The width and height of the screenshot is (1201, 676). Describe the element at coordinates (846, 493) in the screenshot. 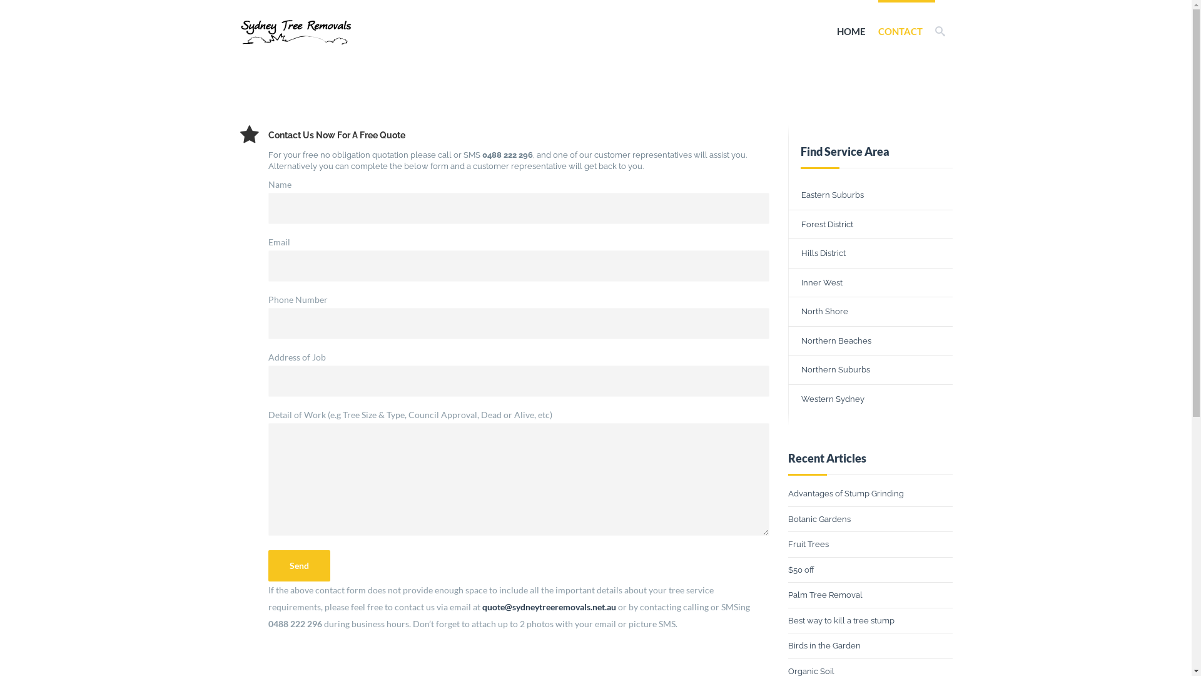

I see `Advantages of Stump Grinding` at that location.